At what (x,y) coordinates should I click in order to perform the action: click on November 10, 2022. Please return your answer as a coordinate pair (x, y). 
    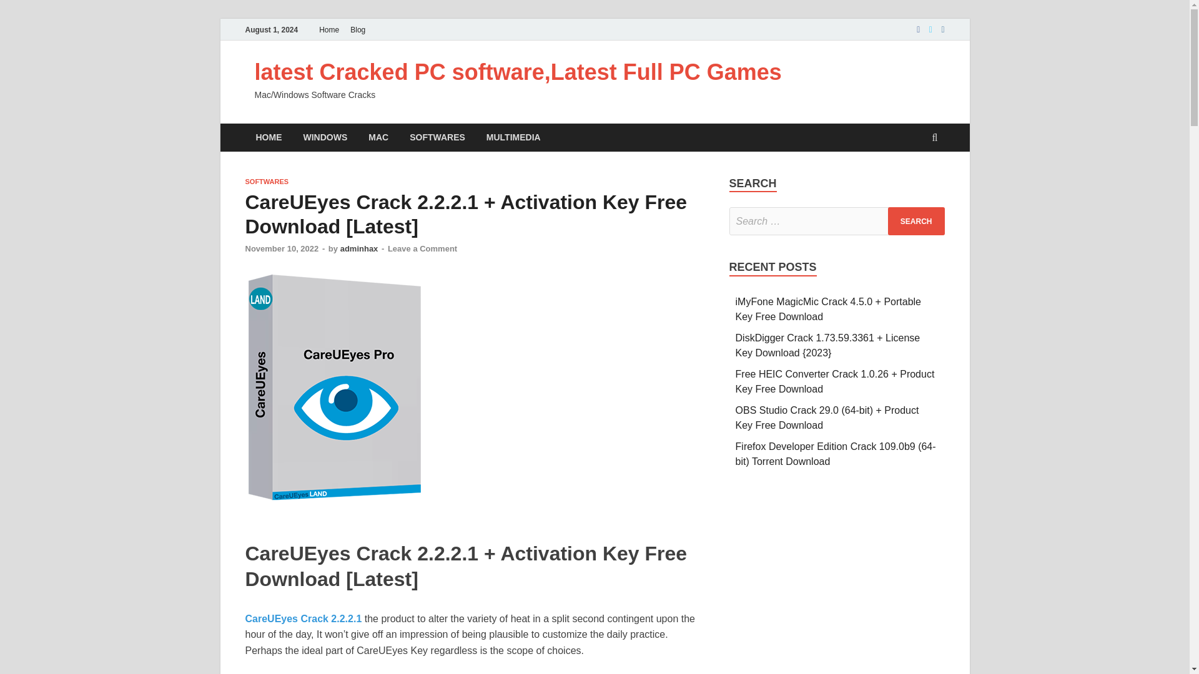
    Looking at the image, I should click on (281, 248).